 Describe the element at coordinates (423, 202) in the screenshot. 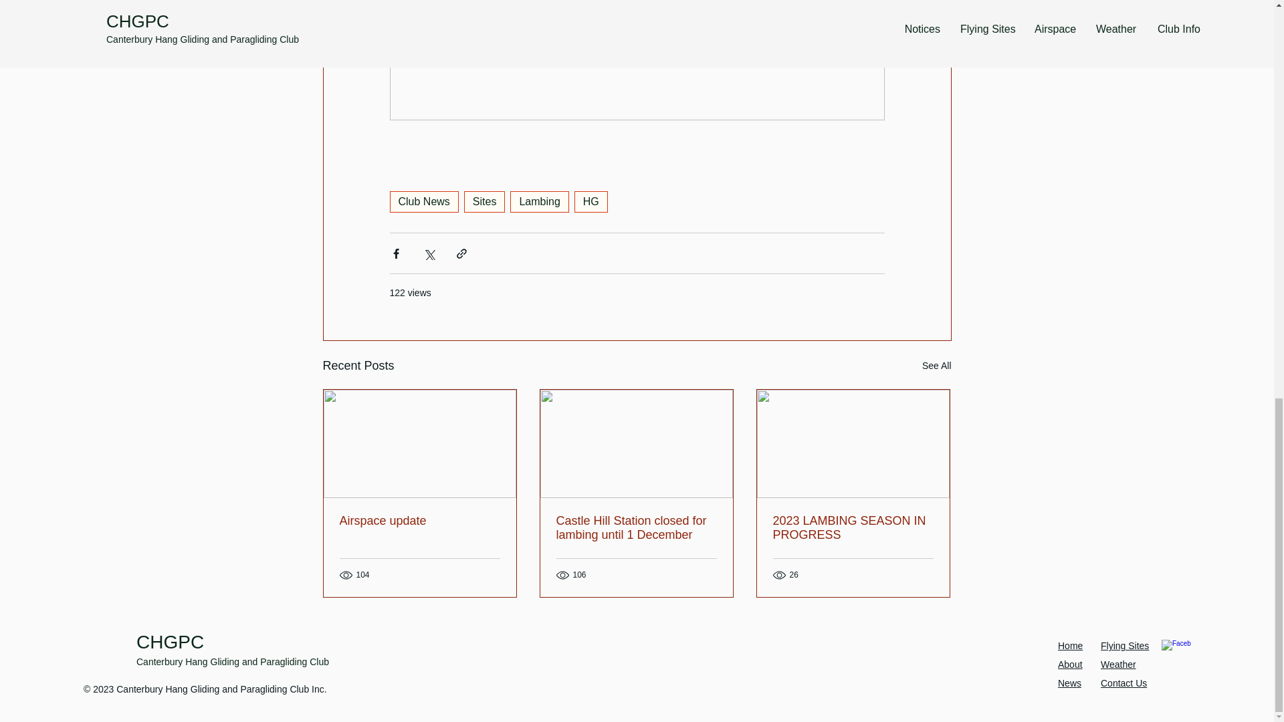

I see `Club News` at that location.